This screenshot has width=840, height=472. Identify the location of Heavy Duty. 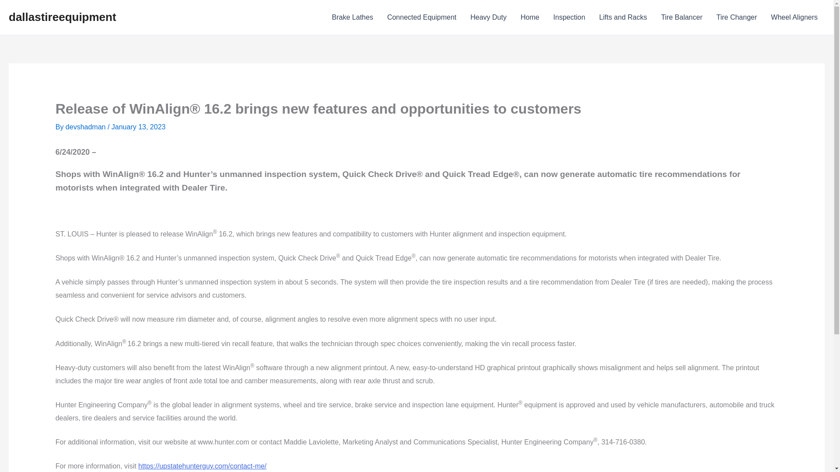
(488, 17).